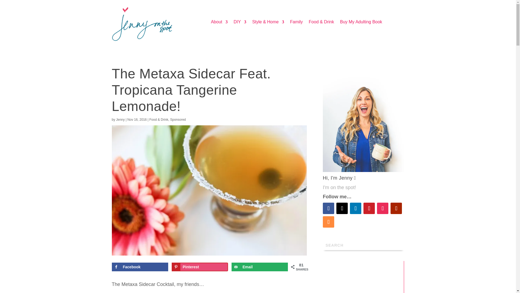 This screenshot has width=520, height=293. Describe the element at coordinates (296, 23) in the screenshot. I see `Family` at that location.